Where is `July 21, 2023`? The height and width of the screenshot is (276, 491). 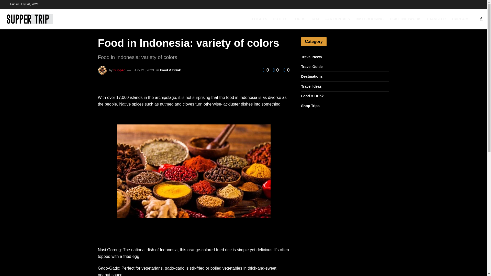 July 21, 2023 is located at coordinates (144, 70).